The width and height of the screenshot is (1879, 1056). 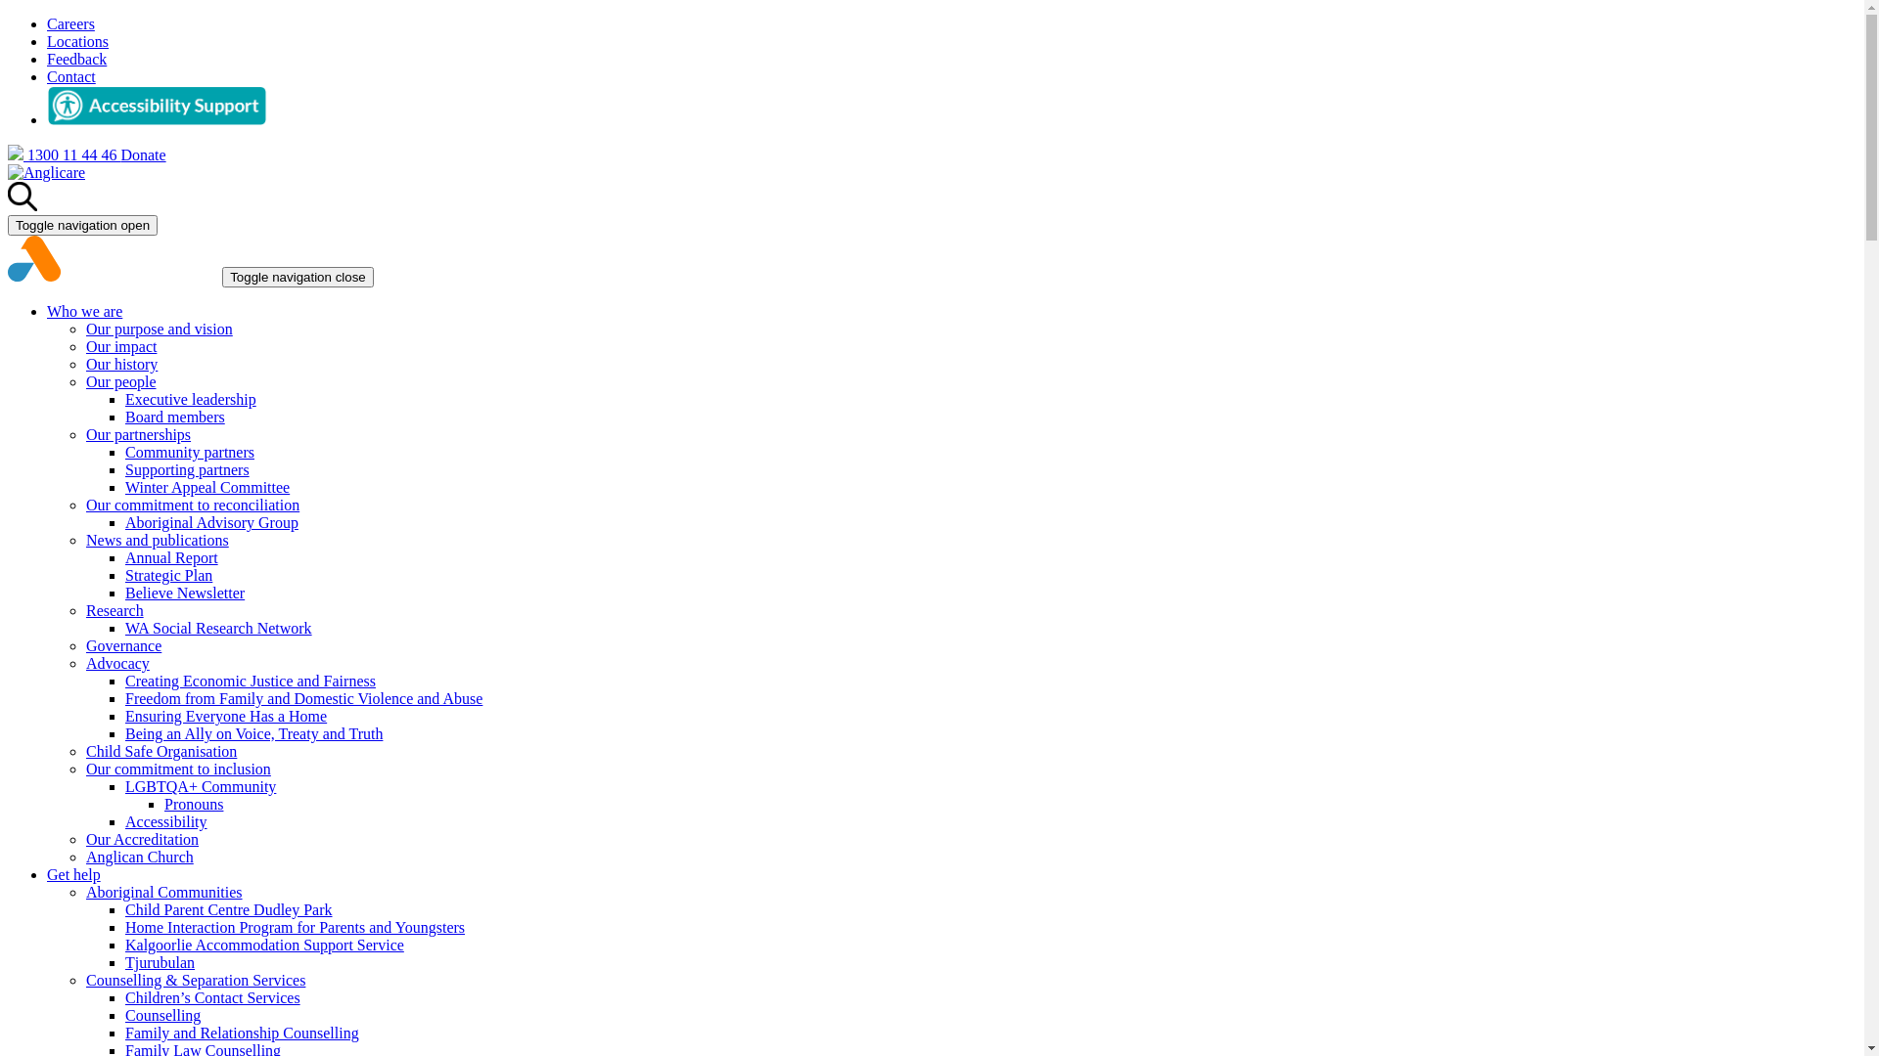 I want to click on Anglican Church, so click(x=140, y=857).